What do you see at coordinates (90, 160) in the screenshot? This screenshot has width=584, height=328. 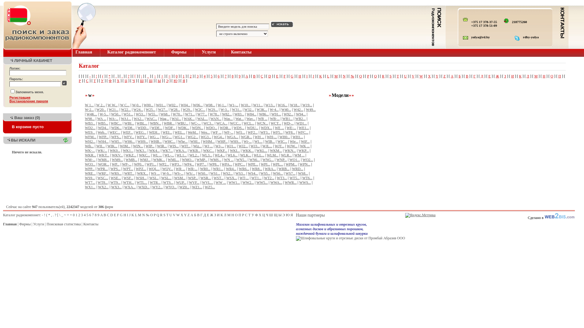 I see `WM-...` at bounding box center [90, 160].